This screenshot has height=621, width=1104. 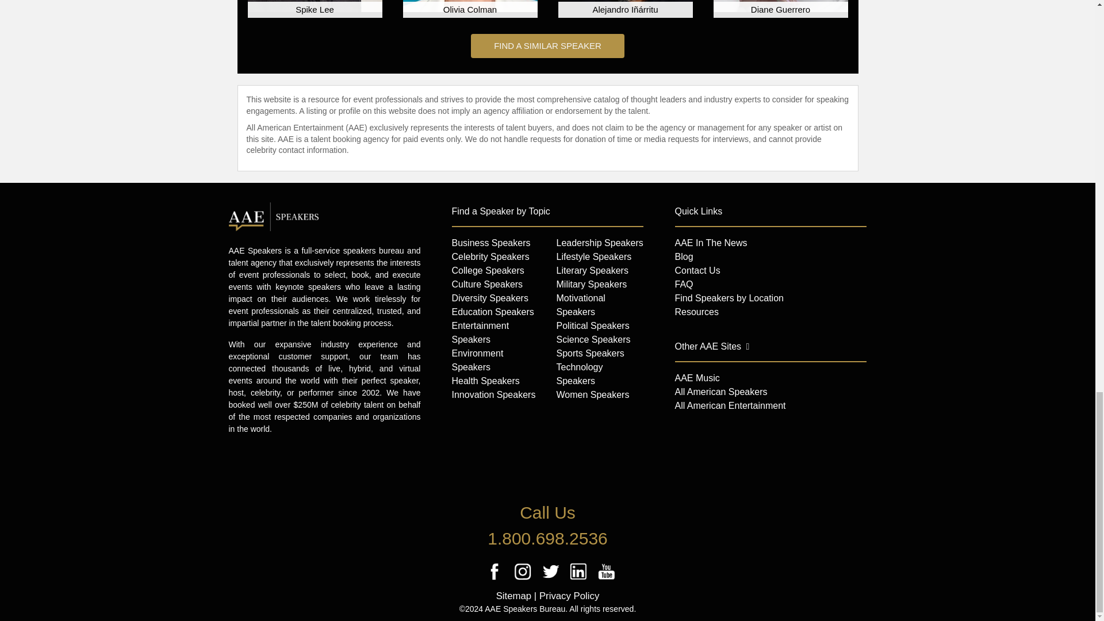 What do you see at coordinates (780, 6) in the screenshot?
I see `Diane Guerrero` at bounding box center [780, 6].